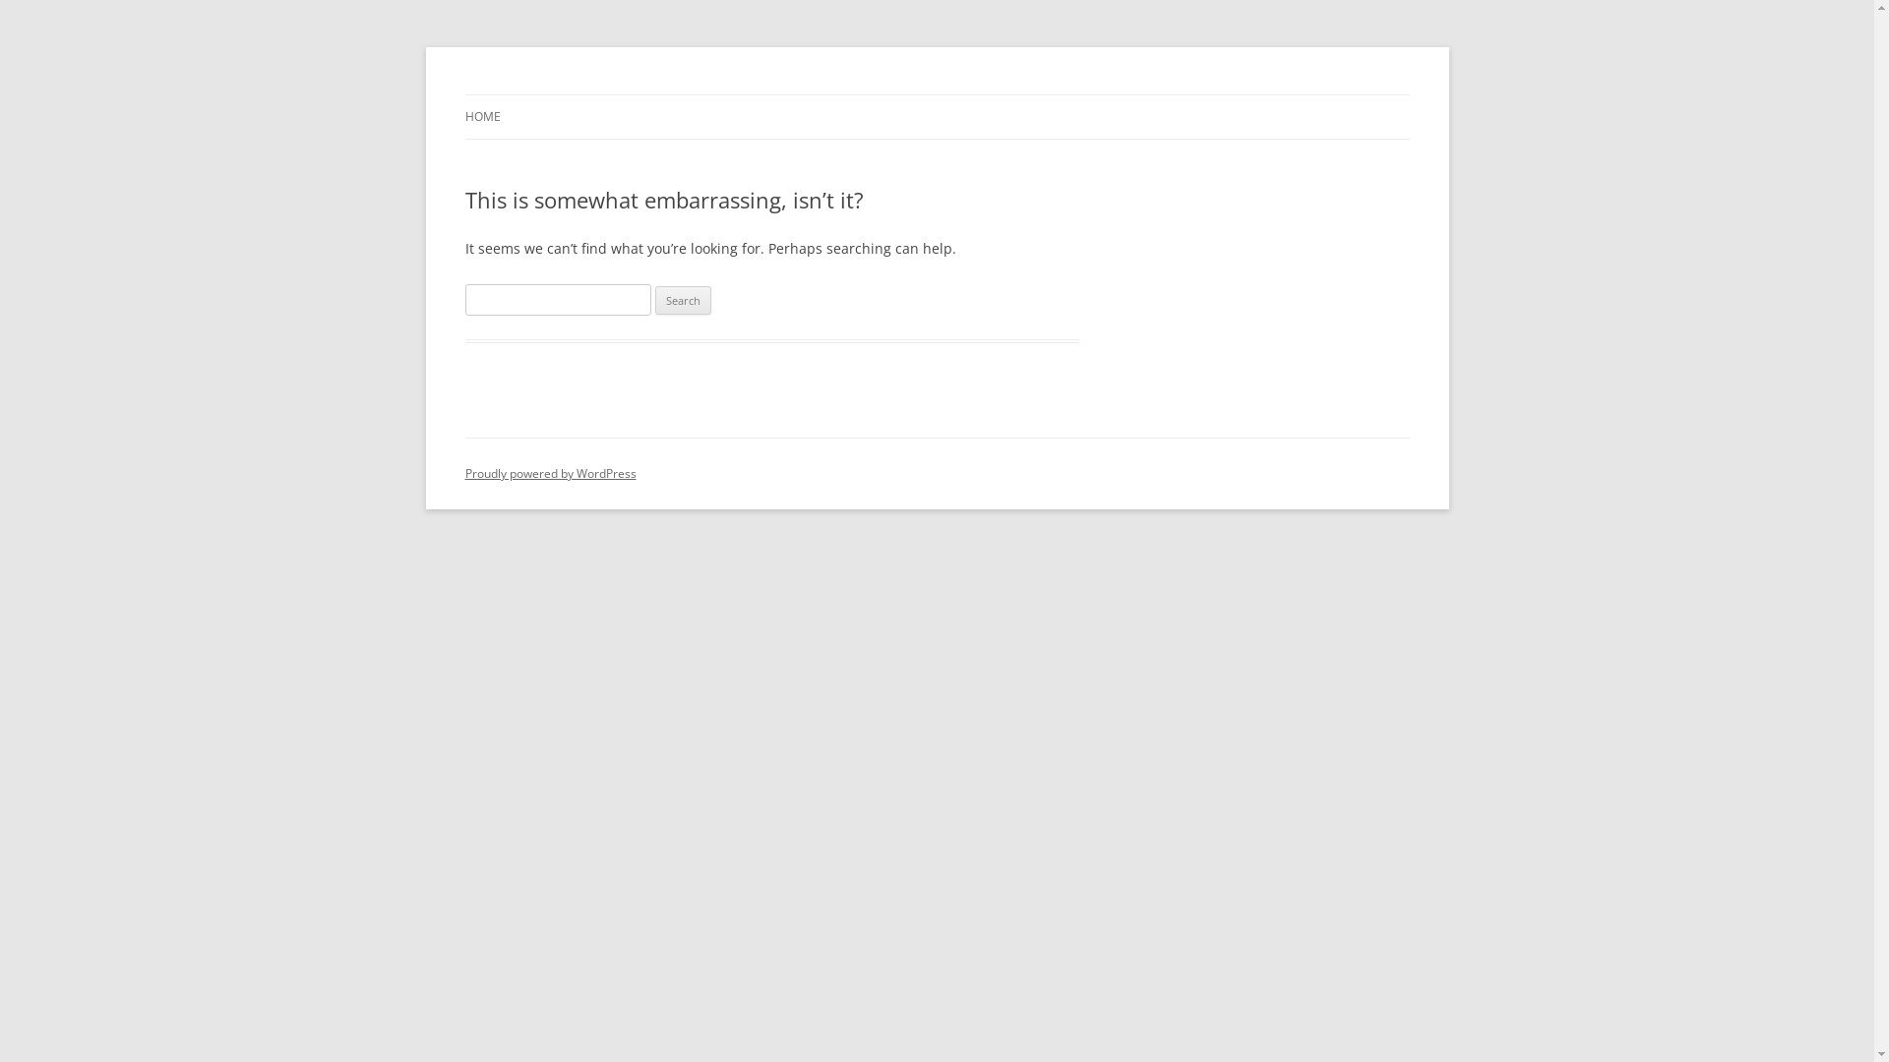 Image resolution: width=1889 pixels, height=1062 pixels. I want to click on HOME, so click(482, 117).